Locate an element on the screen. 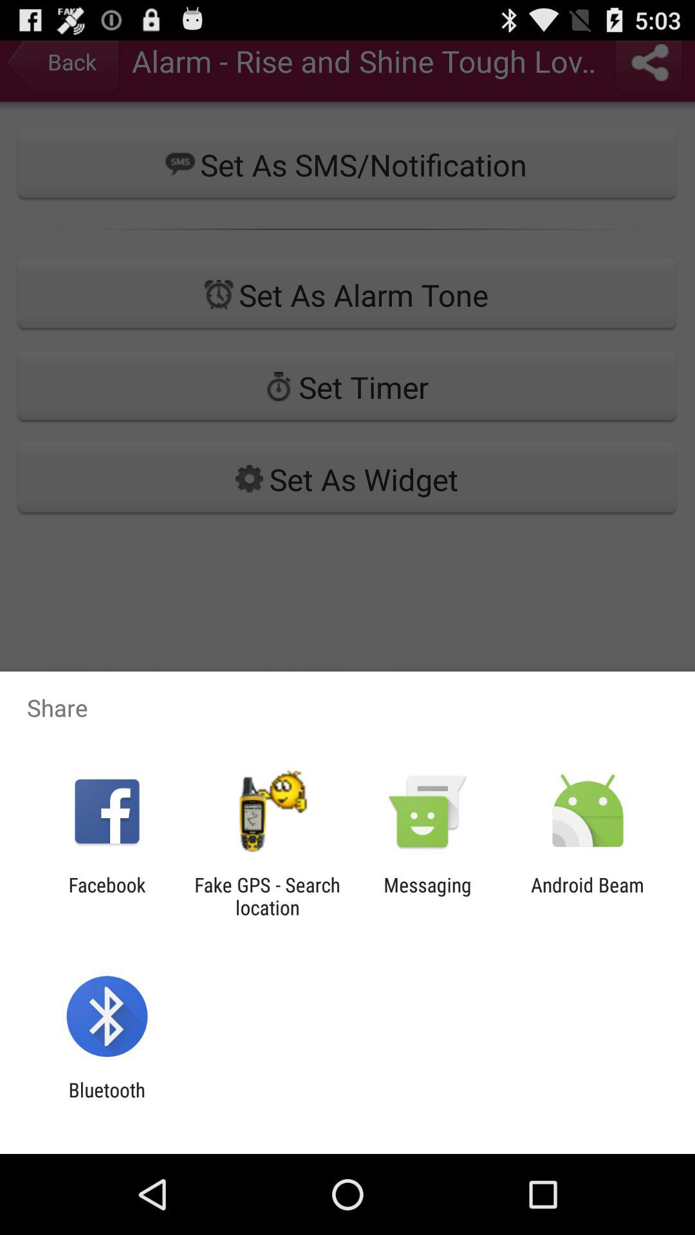 Image resolution: width=695 pixels, height=1235 pixels. jump until fake gps search icon is located at coordinates (267, 896).